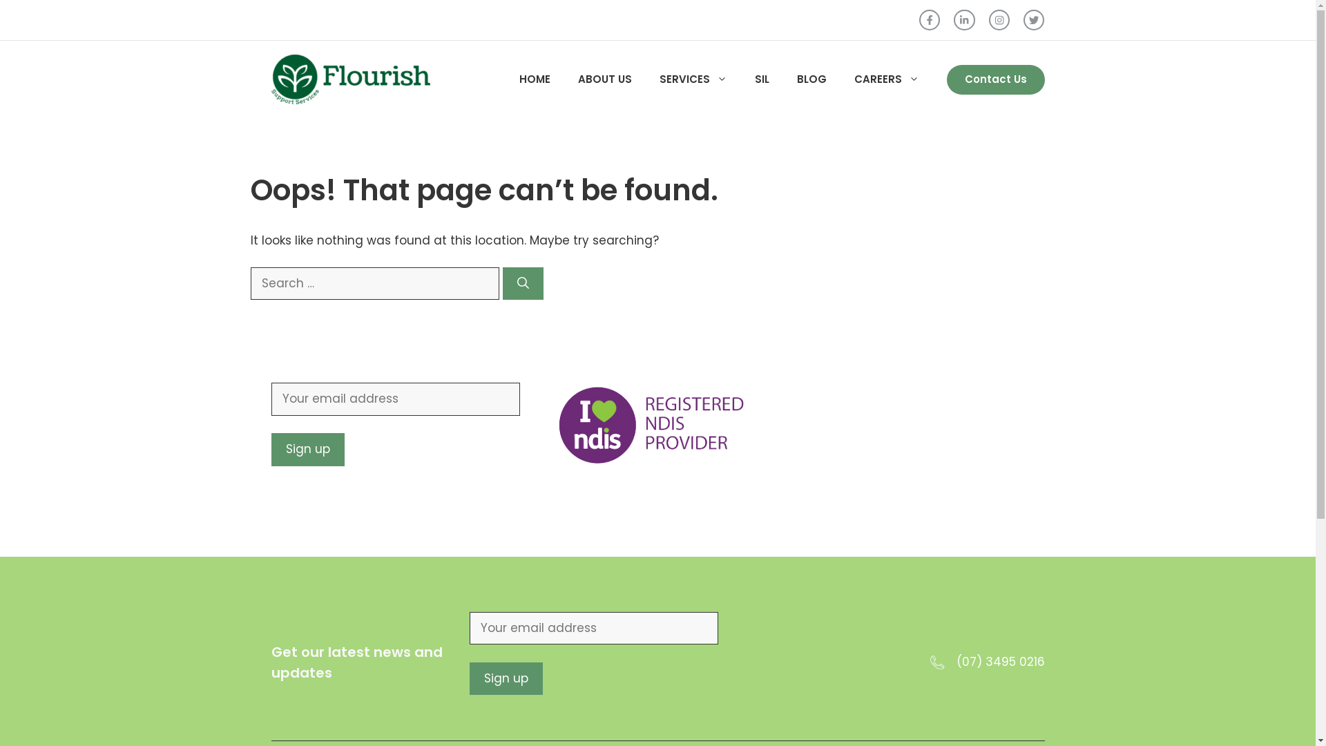 The image size is (1326, 746). What do you see at coordinates (374, 284) in the screenshot?
I see `Search for:` at bounding box center [374, 284].